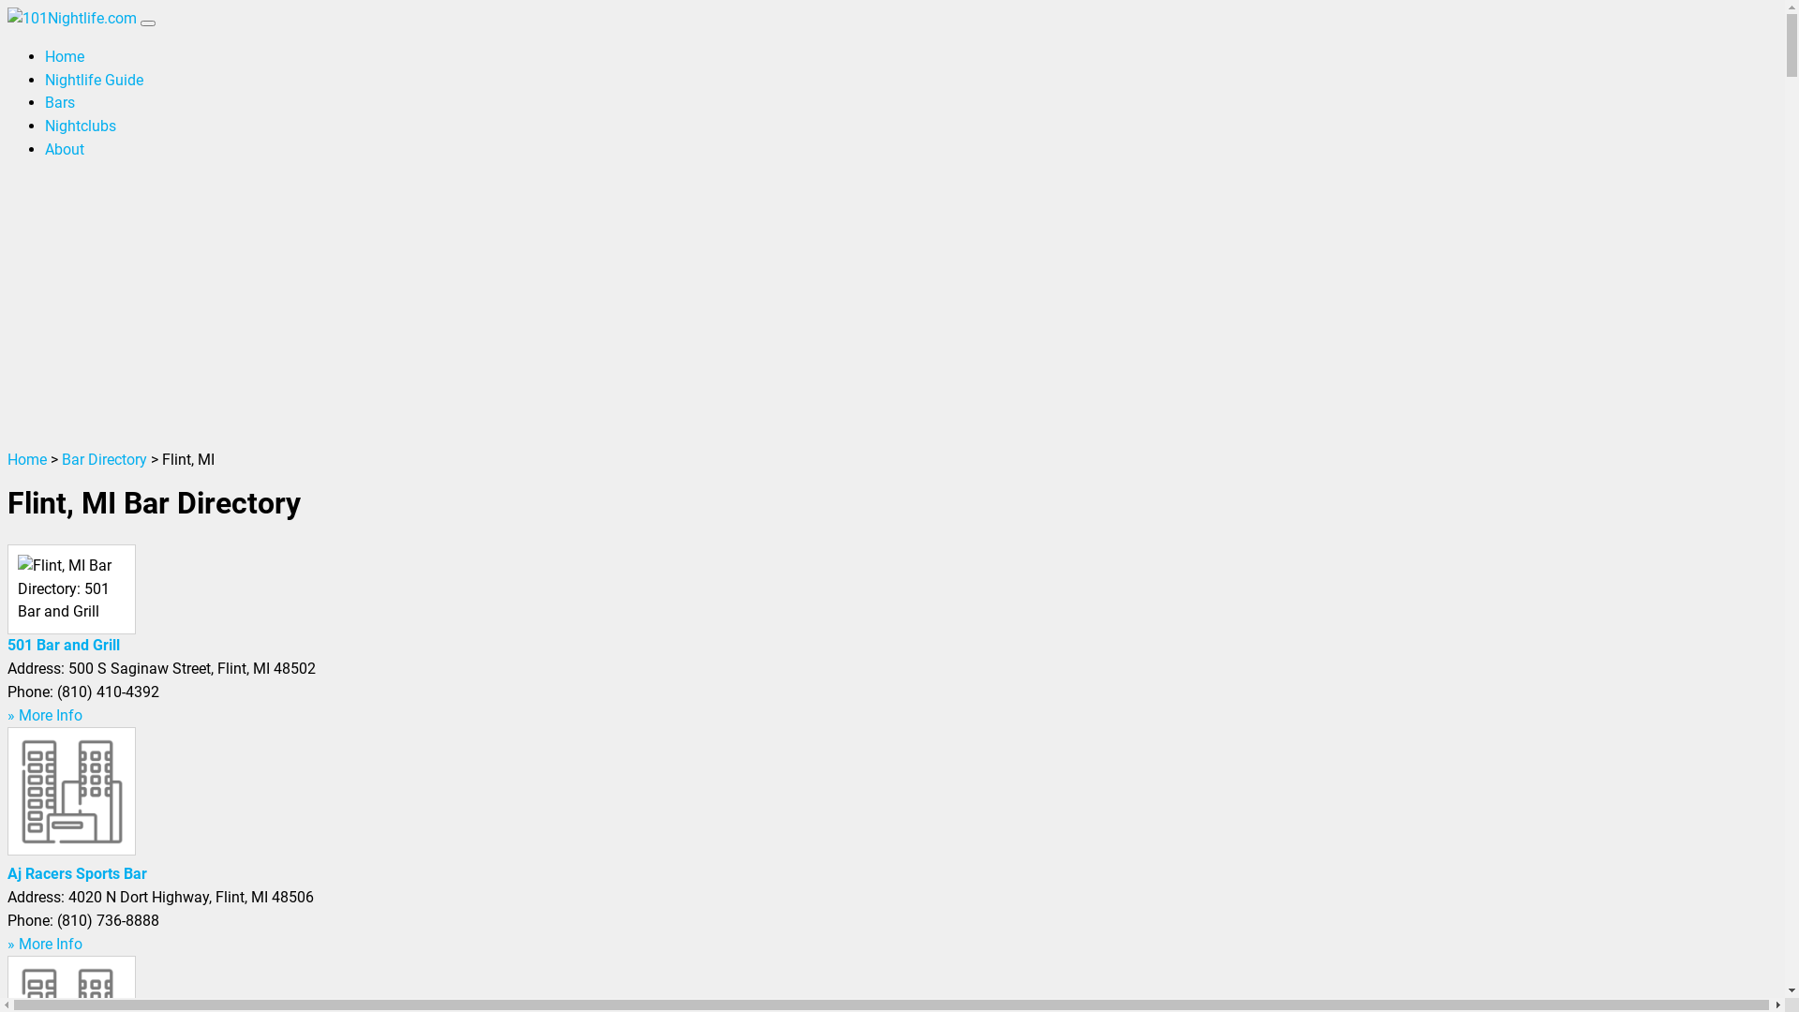 This screenshot has height=1012, width=1799. What do you see at coordinates (65, 56) in the screenshot?
I see `Home` at bounding box center [65, 56].